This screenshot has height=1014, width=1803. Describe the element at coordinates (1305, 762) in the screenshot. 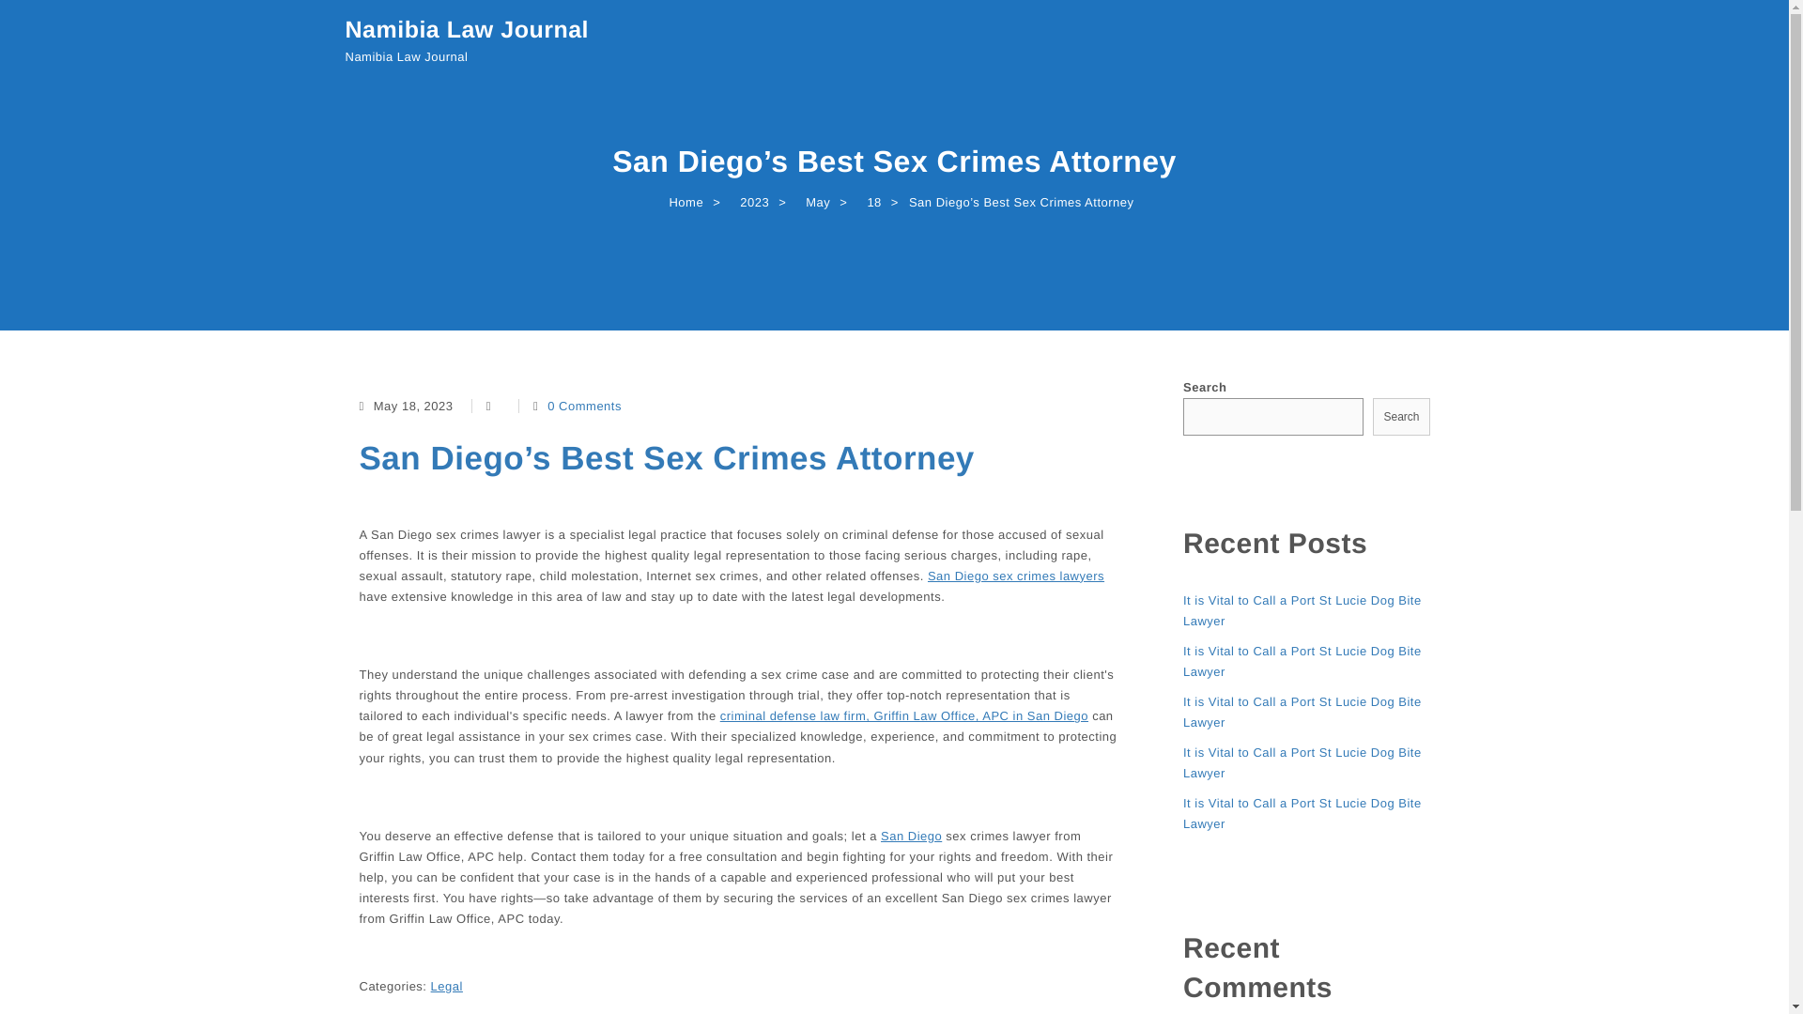

I see `It is Vital to Call a Port St Lucie Dog Bite Lawyer` at that location.